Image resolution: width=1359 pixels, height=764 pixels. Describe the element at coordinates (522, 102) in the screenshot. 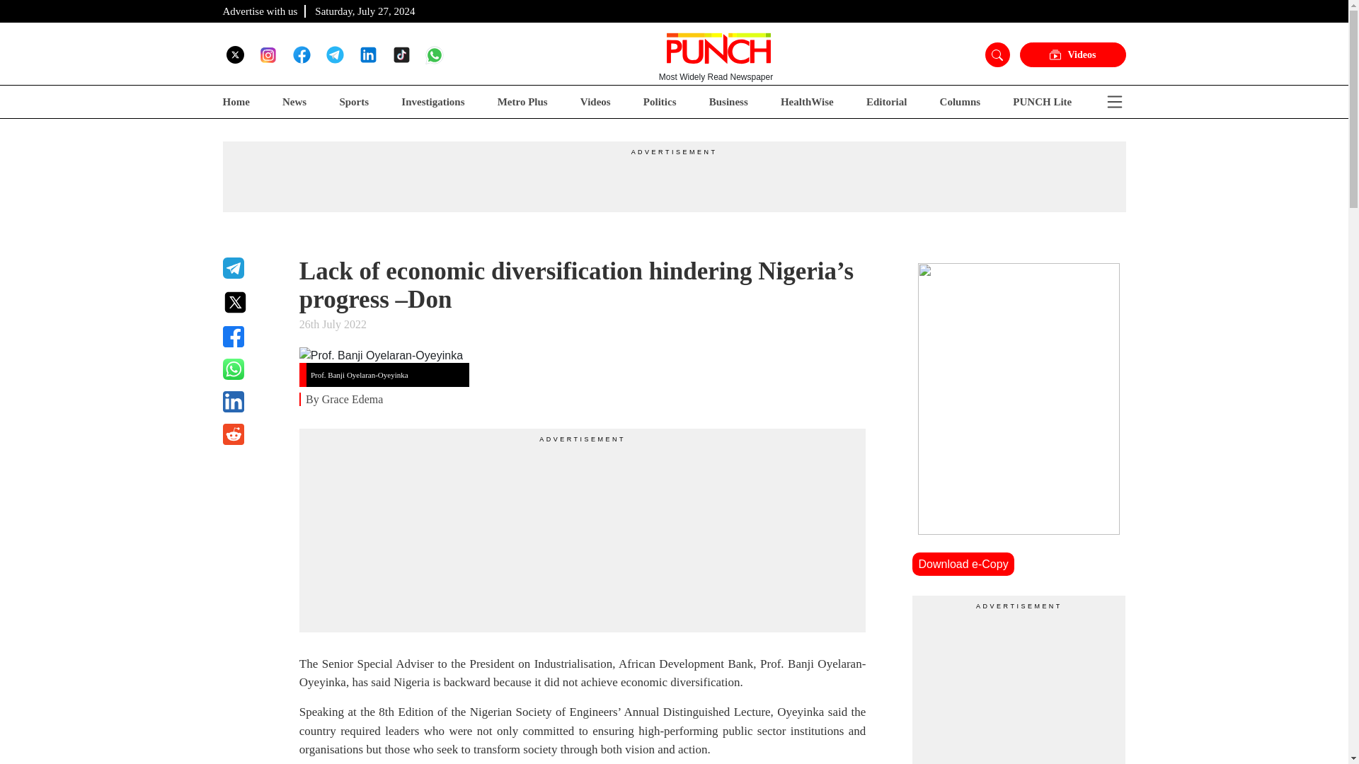

I see `Metro Plus` at that location.